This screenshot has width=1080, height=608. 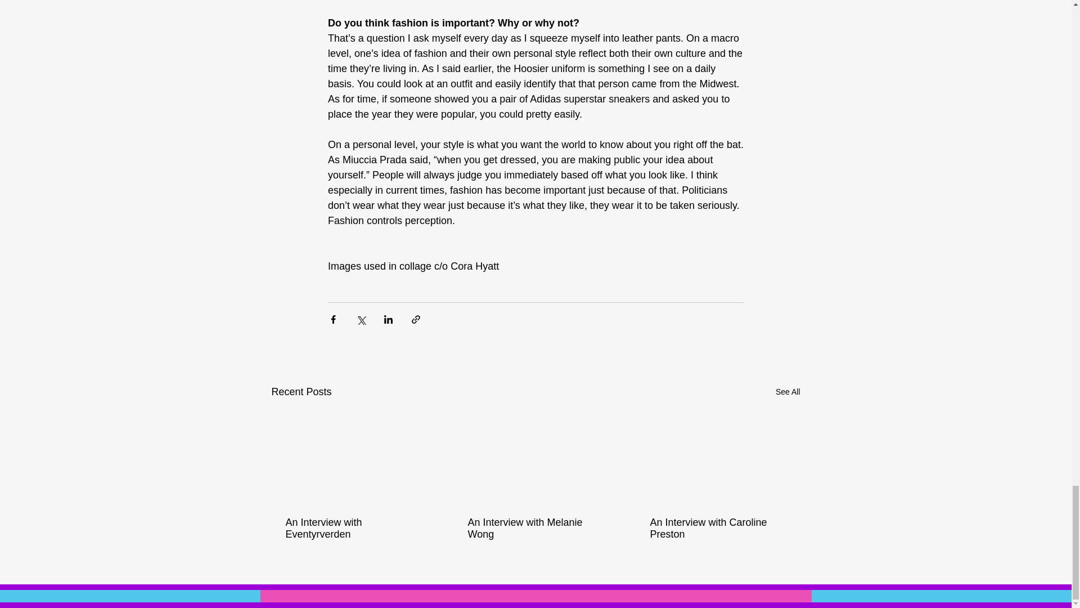 What do you see at coordinates (717, 529) in the screenshot?
I see `An Interview with Caroline Preston` at bounding box center [717, 529].